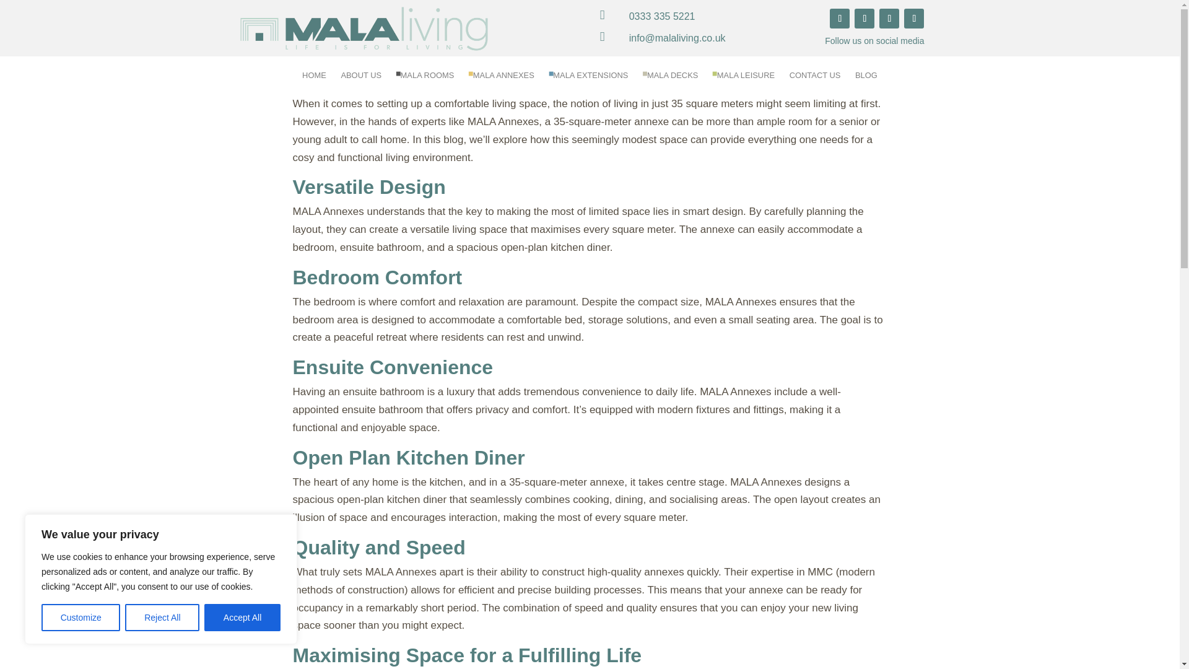 The image size is (1189, 669). I want to click on MALA ANNEXES, so click(507, 78).